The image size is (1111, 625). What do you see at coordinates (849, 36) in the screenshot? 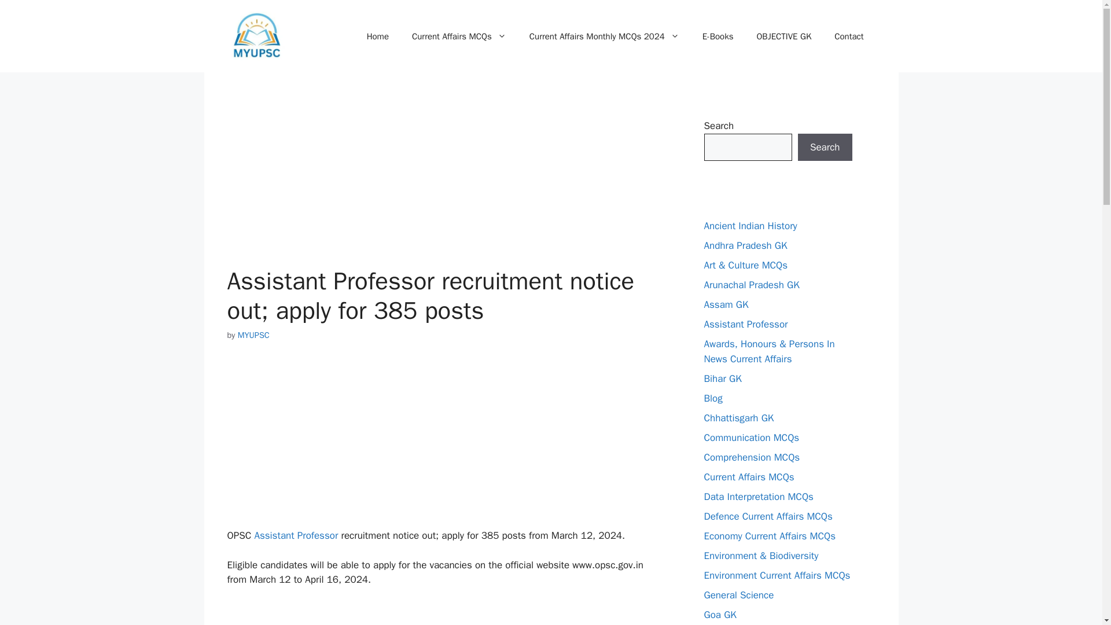
I see `Contact` at bounding box center [849, 36].